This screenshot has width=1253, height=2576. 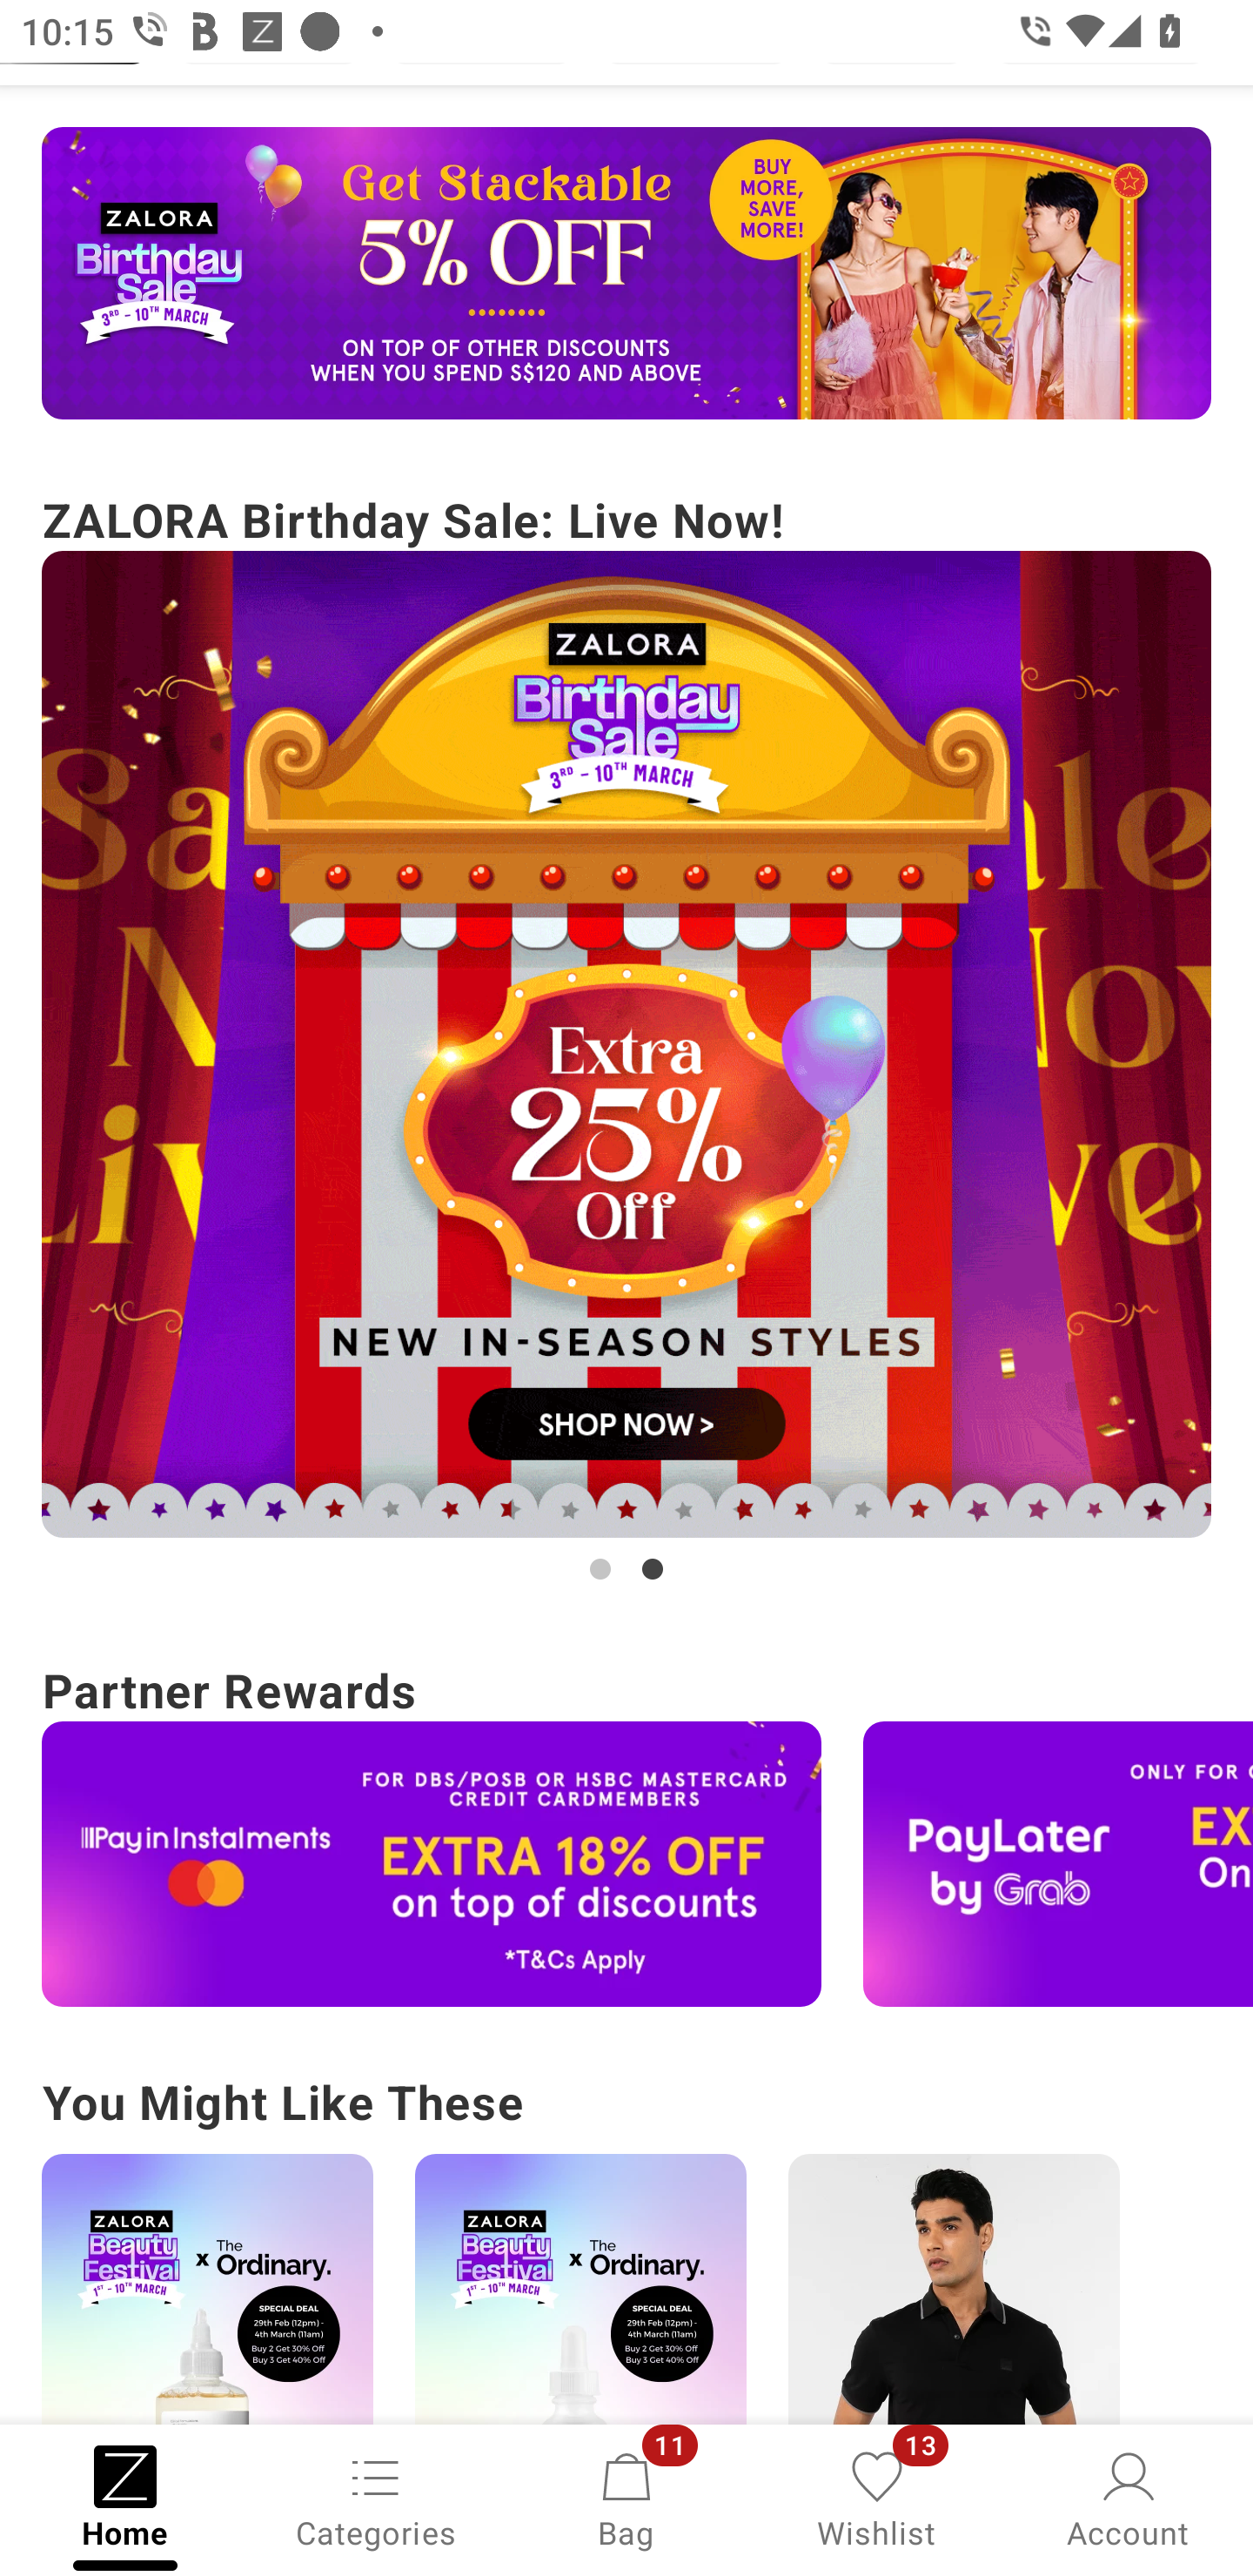 I want to click on Campaign banner, so click(x=626, y=273).